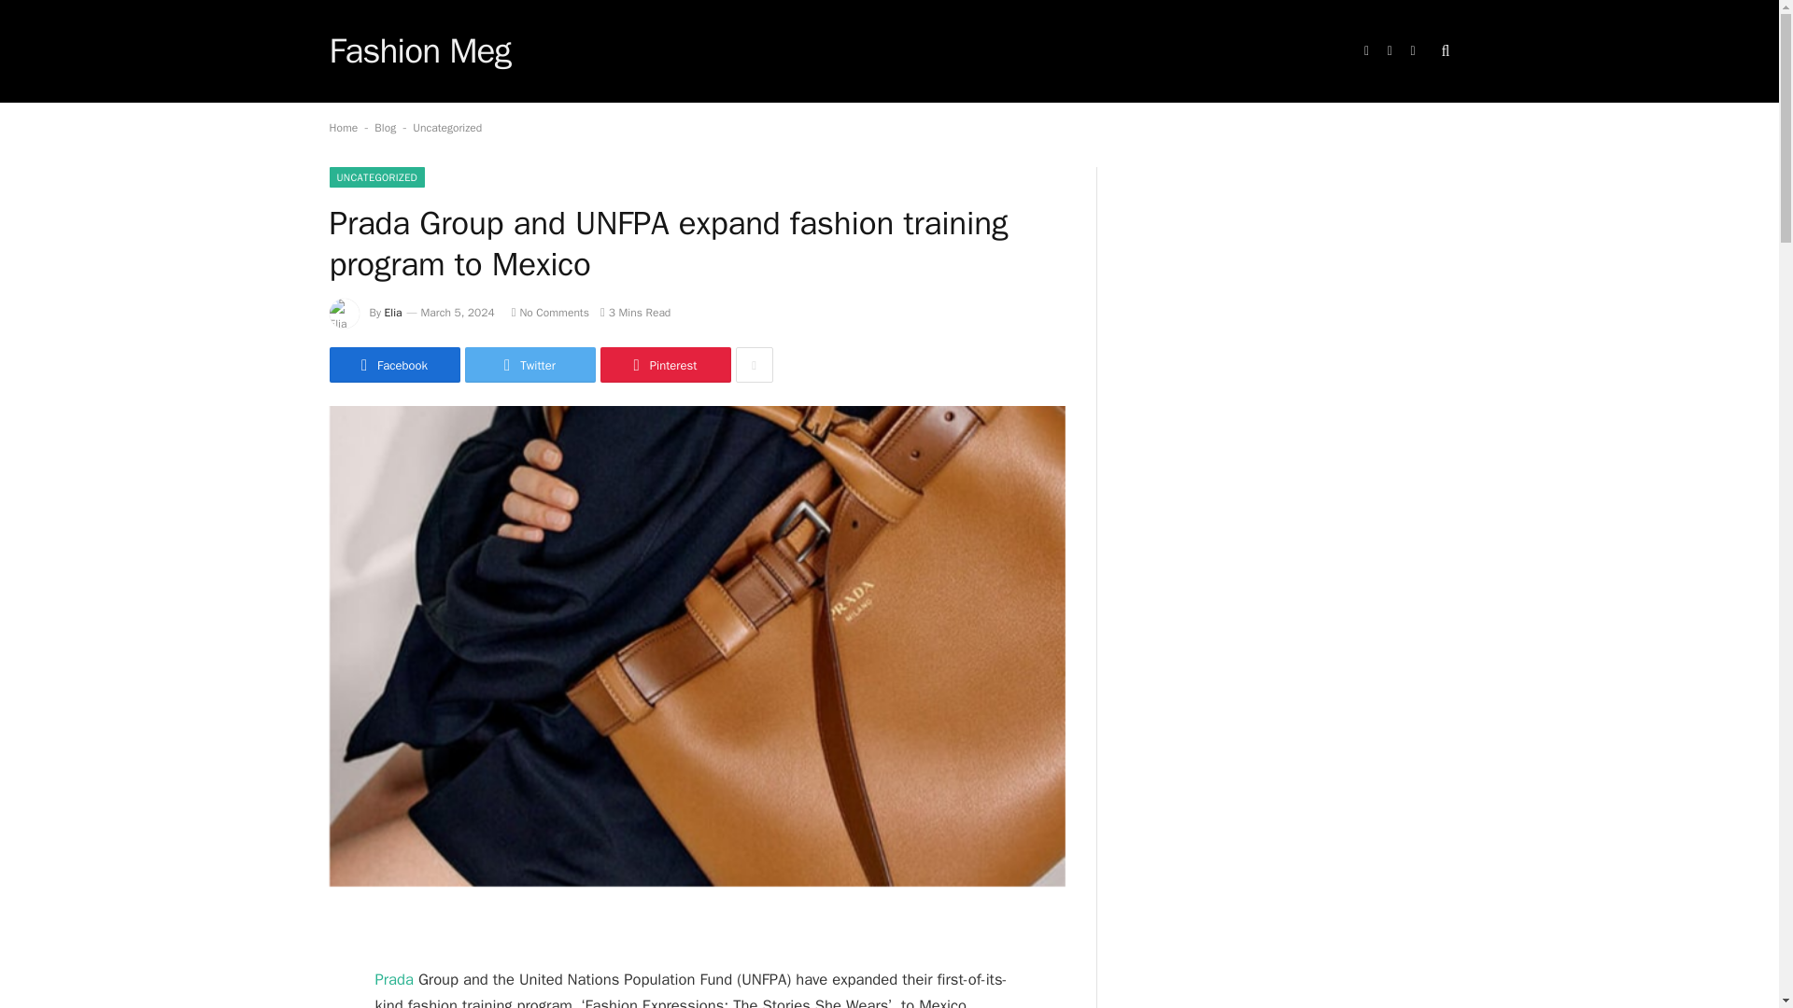 This screenshot has width=1793, height=1008. Describe the element at coordinates (393, 364) in the screenshot. I see `Share on Facebook` at that location.